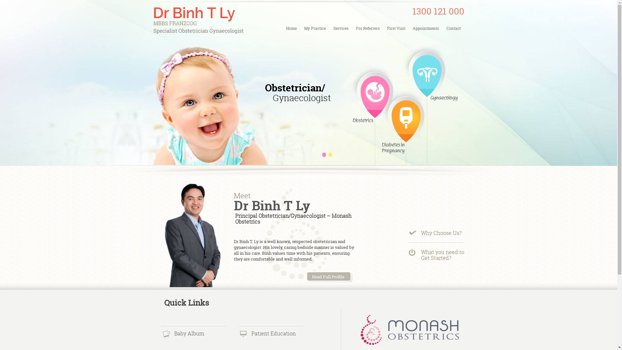 This screenshot has width=622, height=350. I want to click on Patient Education, so click(273, 333).